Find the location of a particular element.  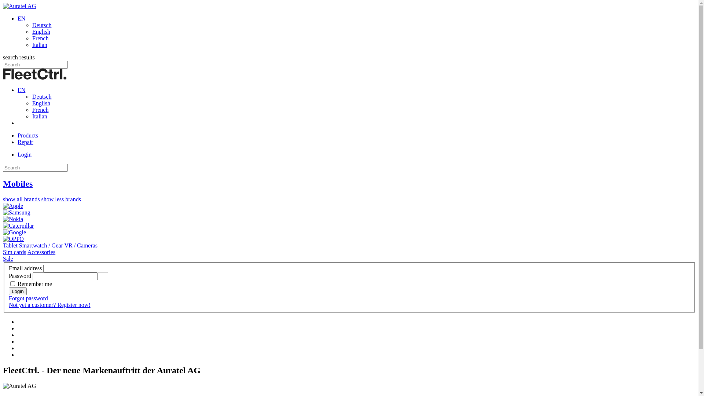

English is located at coordinates (41, 103).